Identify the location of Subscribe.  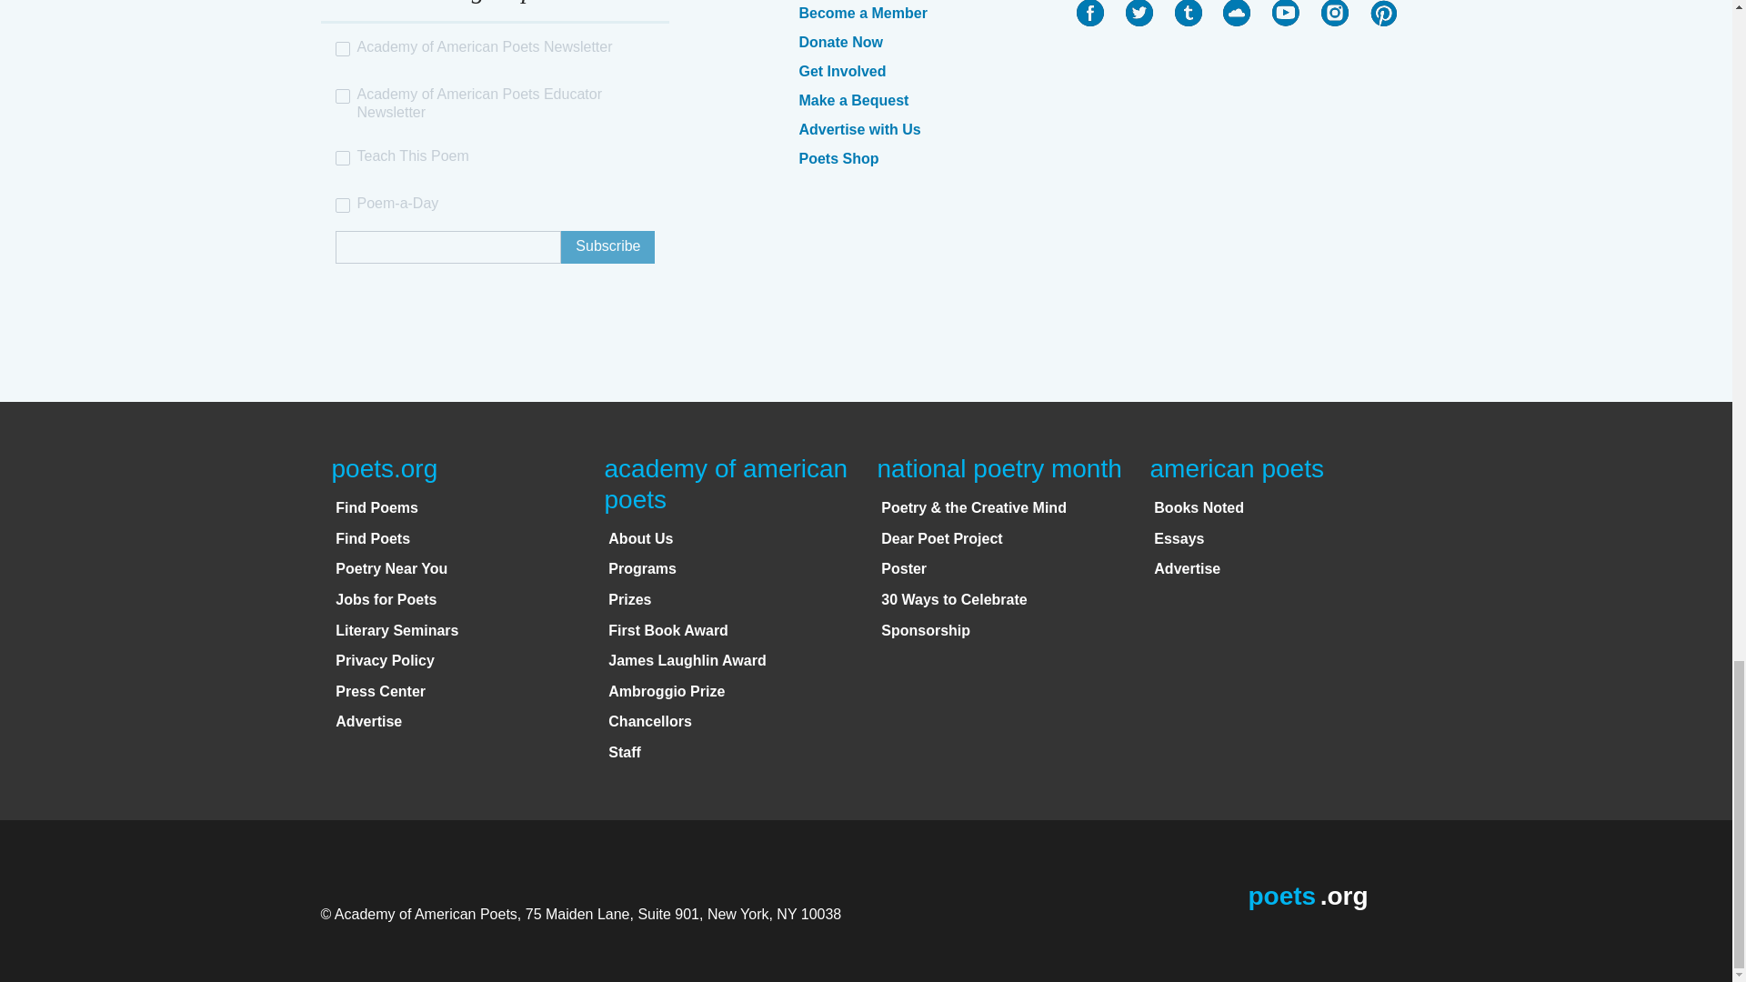
(607, 247).